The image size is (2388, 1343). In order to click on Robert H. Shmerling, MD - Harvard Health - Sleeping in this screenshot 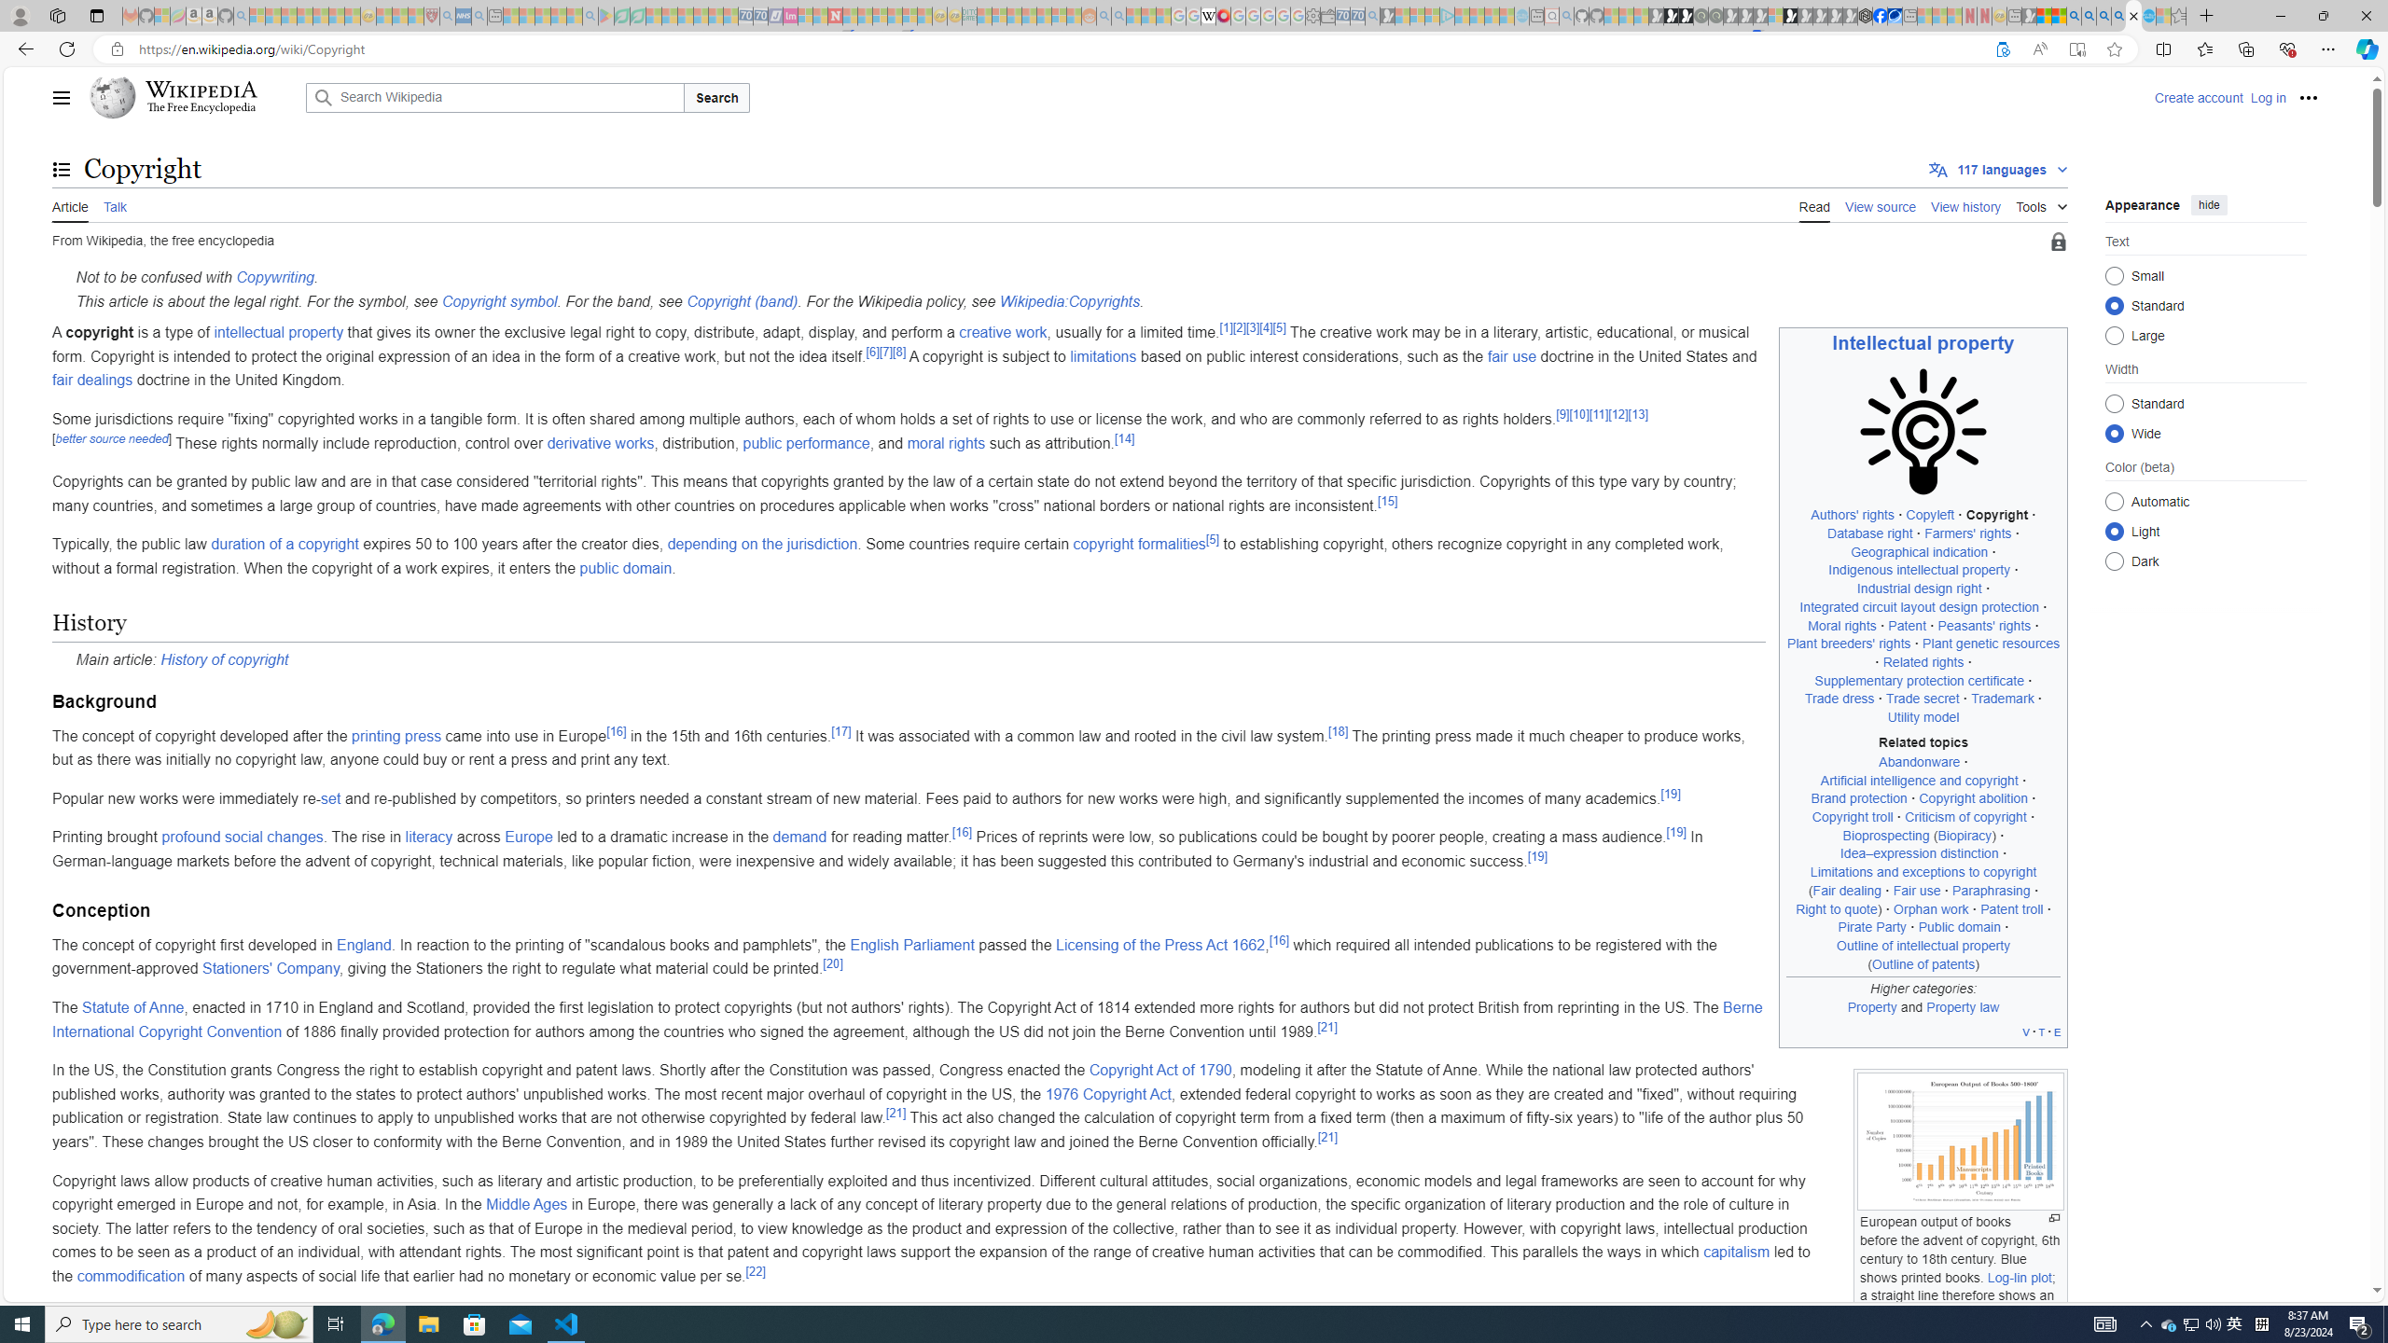, I will do `click(432, 16)`.